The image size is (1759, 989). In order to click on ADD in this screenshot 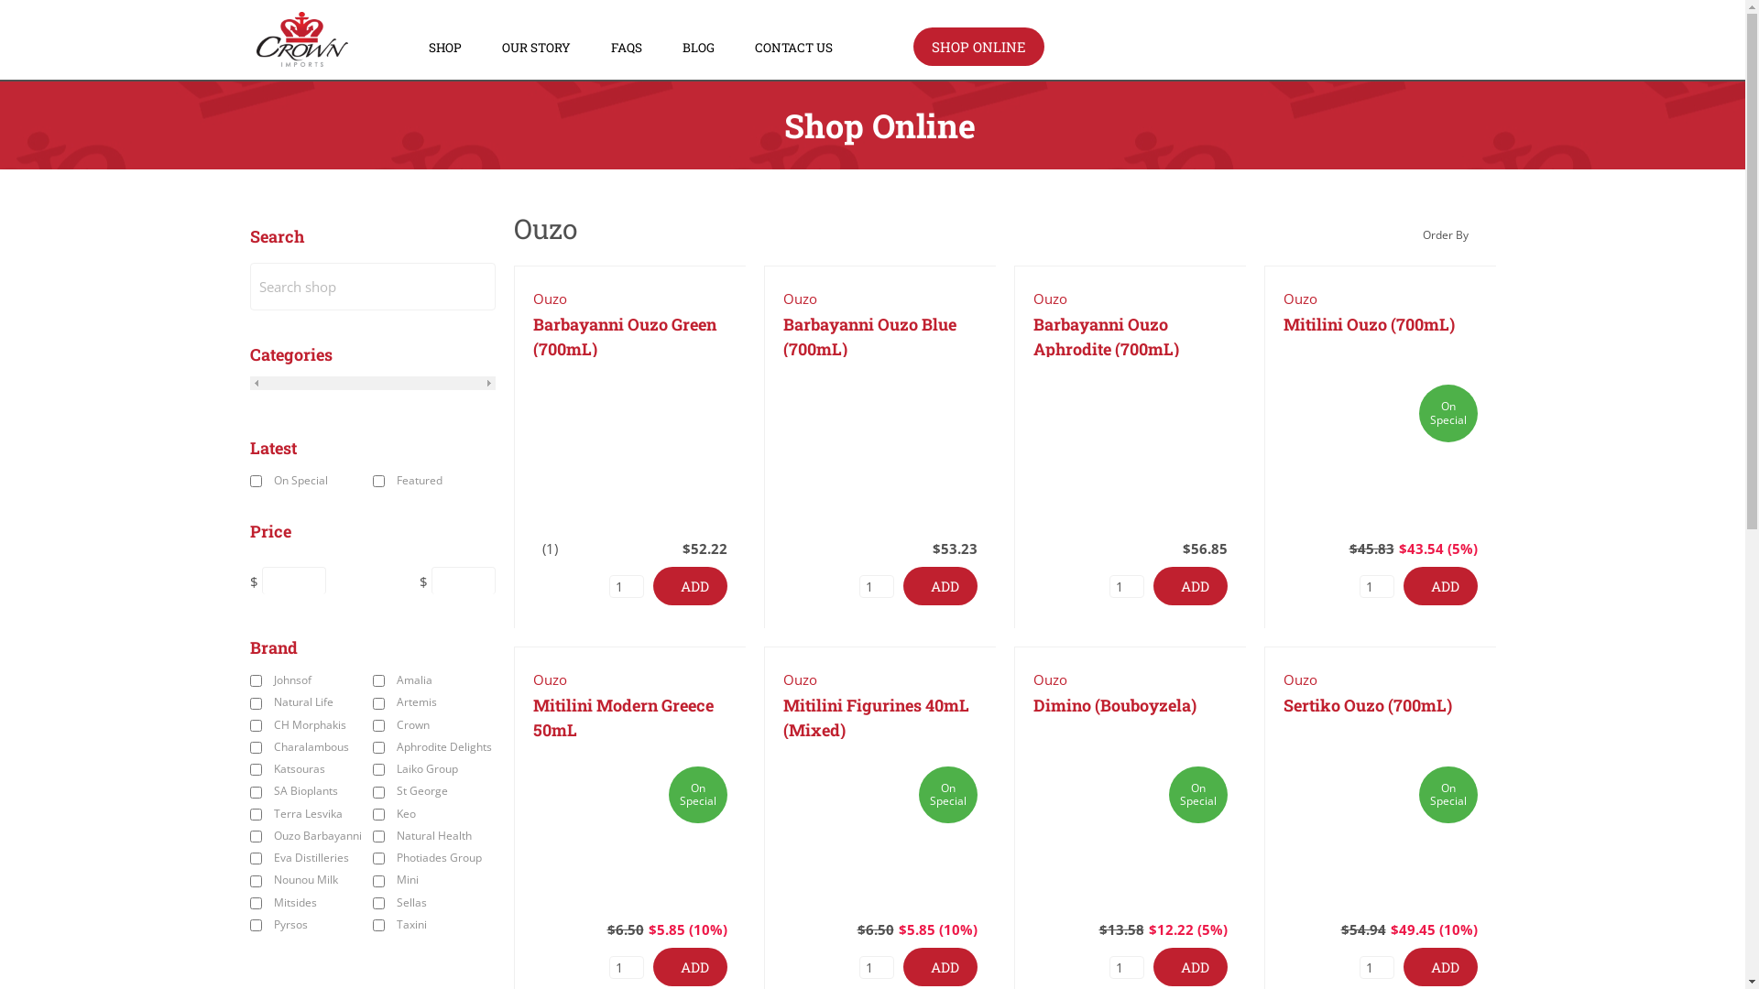, I will do `click(1189, 586)`.